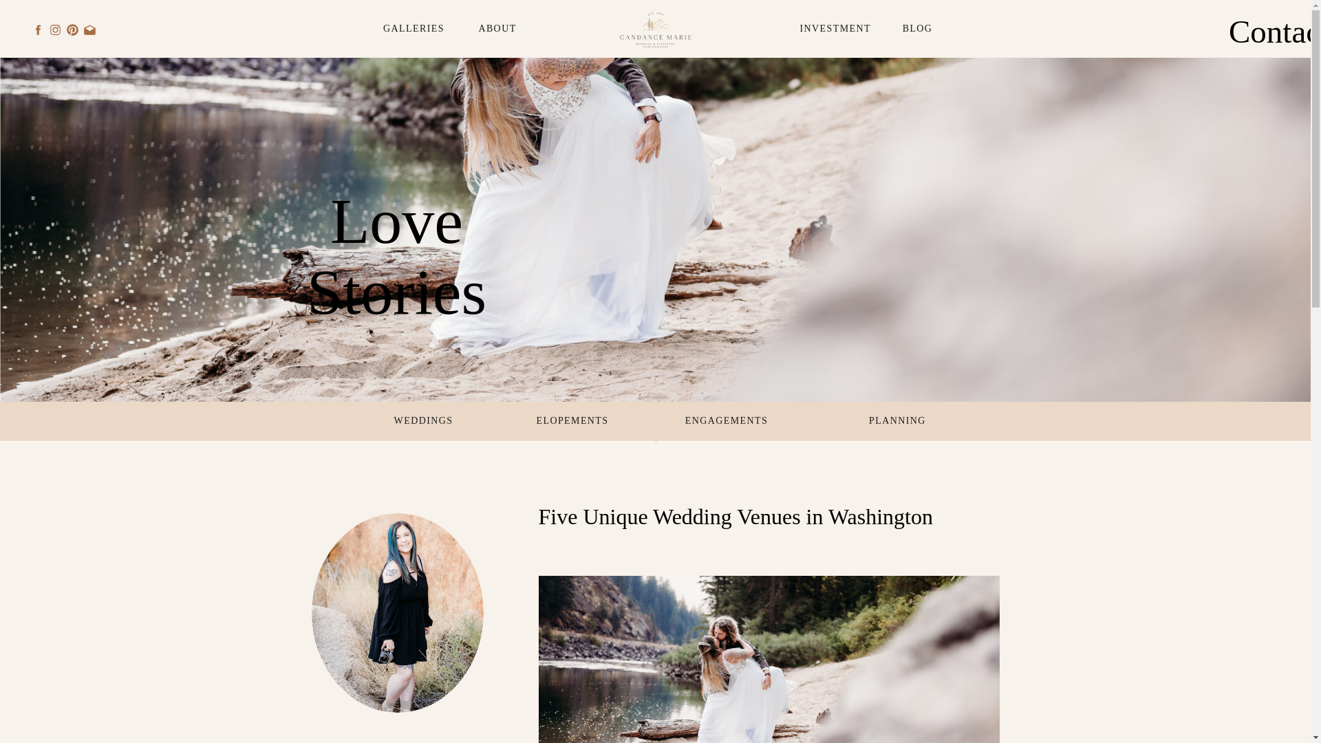 The width and height of the screenshot is (1321, 743). I want to click on ABOUT, so click(497, 29).